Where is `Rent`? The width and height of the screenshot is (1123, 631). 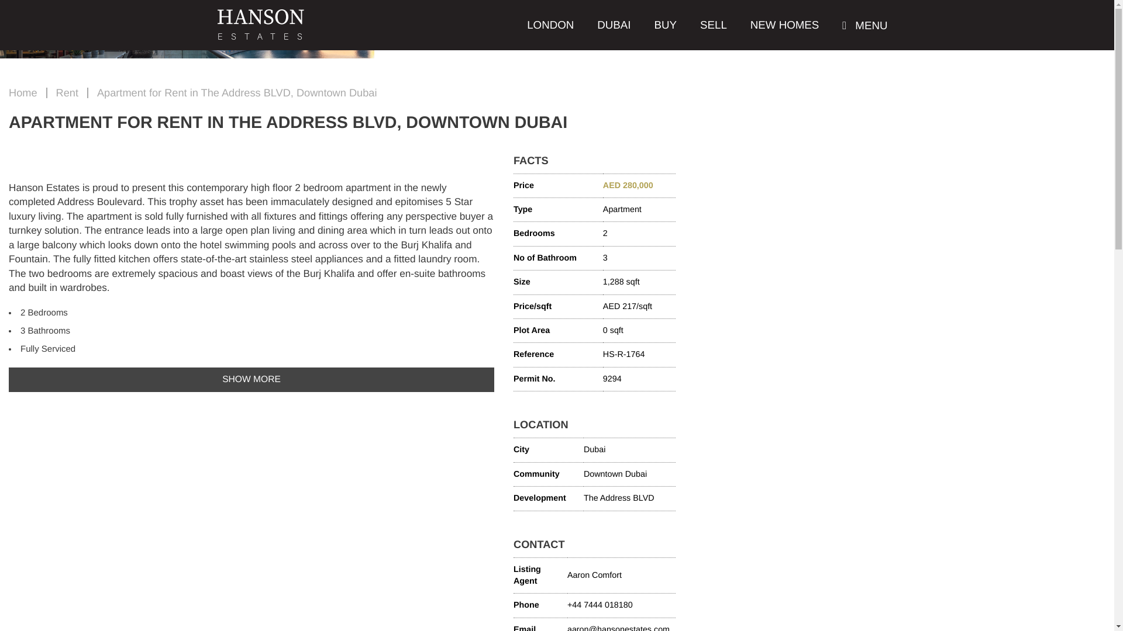 Rent is located at coordinates (67, 92).